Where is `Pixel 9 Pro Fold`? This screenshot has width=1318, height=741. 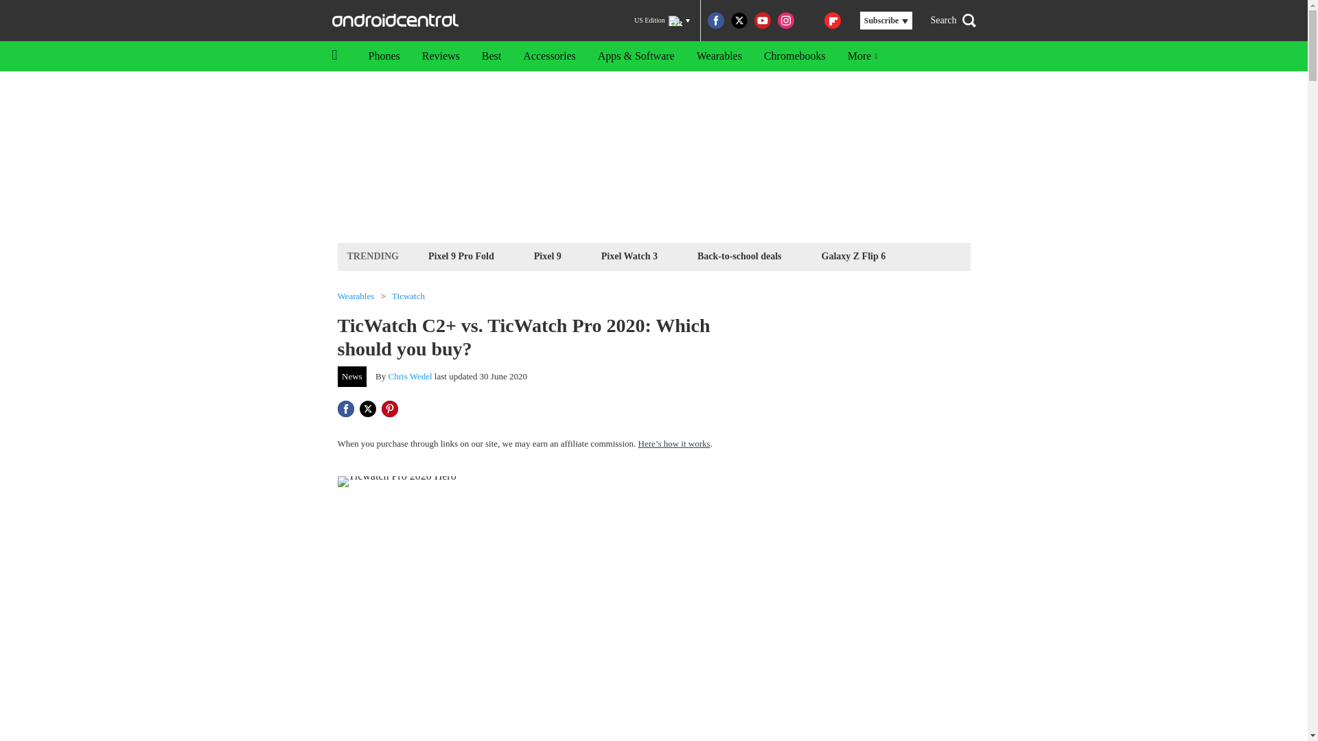
Pixel 9 Pro Fold is located at coordinates (461, 255).